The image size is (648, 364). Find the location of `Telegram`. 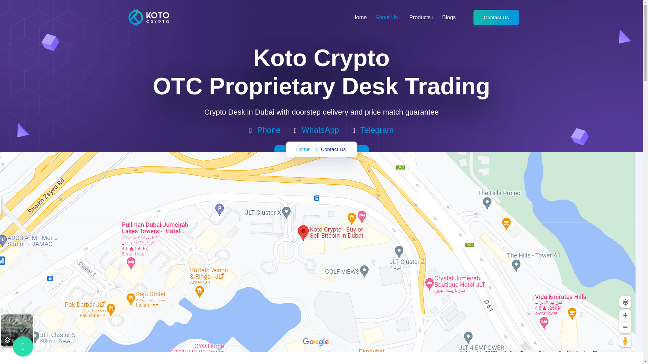

Telegram is located at coordinates (373, 131).